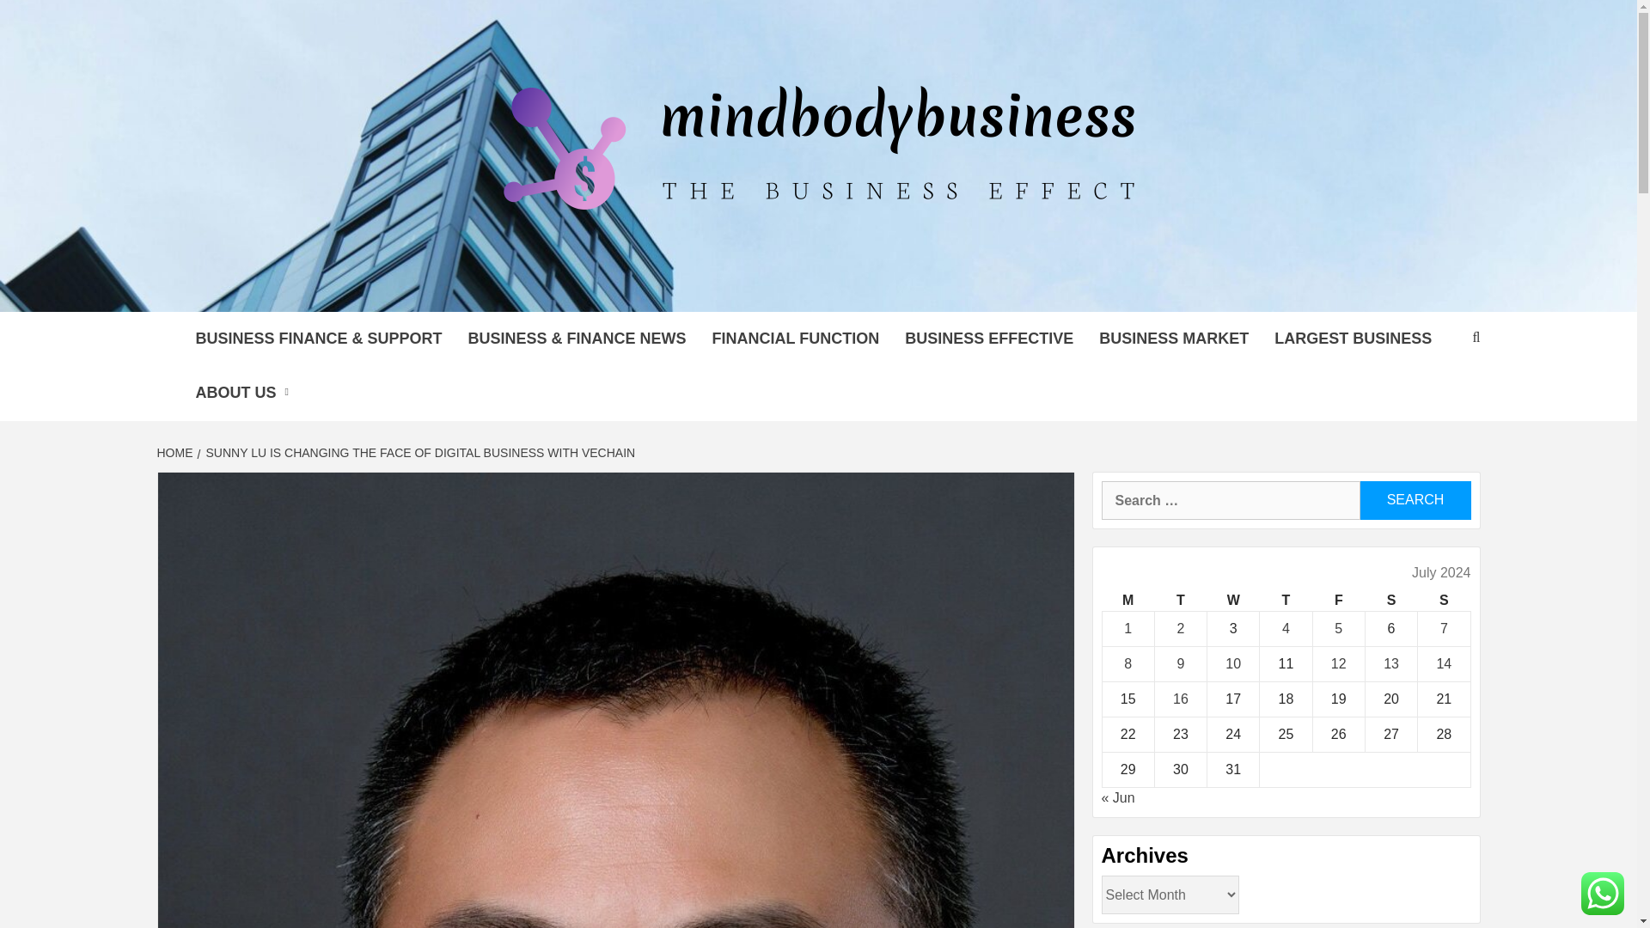  I want to click on HOME, so click(176, 452).